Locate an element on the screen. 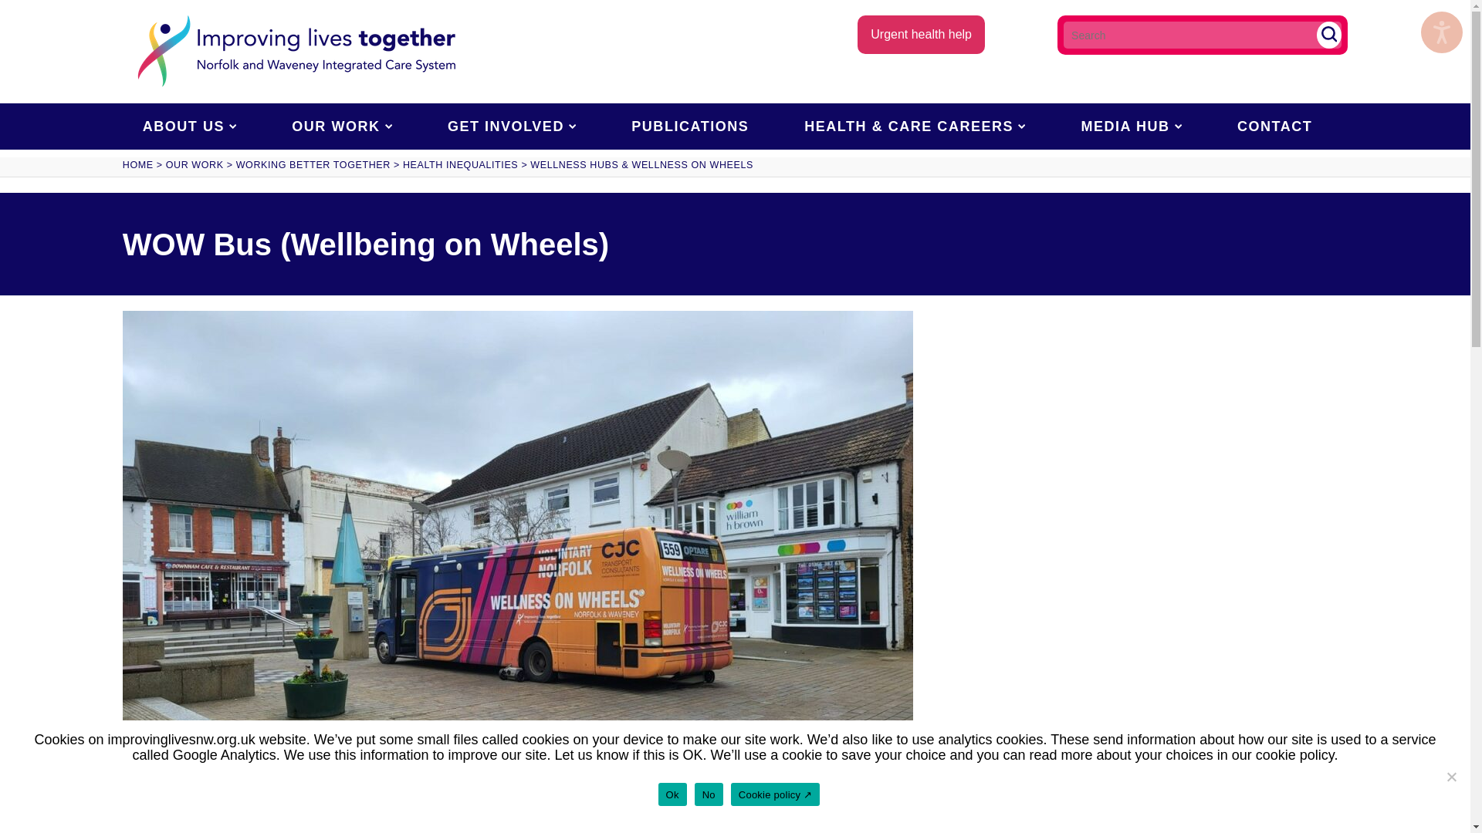 The image size is (1482, 833). No is located at coordinates (1451, 776).